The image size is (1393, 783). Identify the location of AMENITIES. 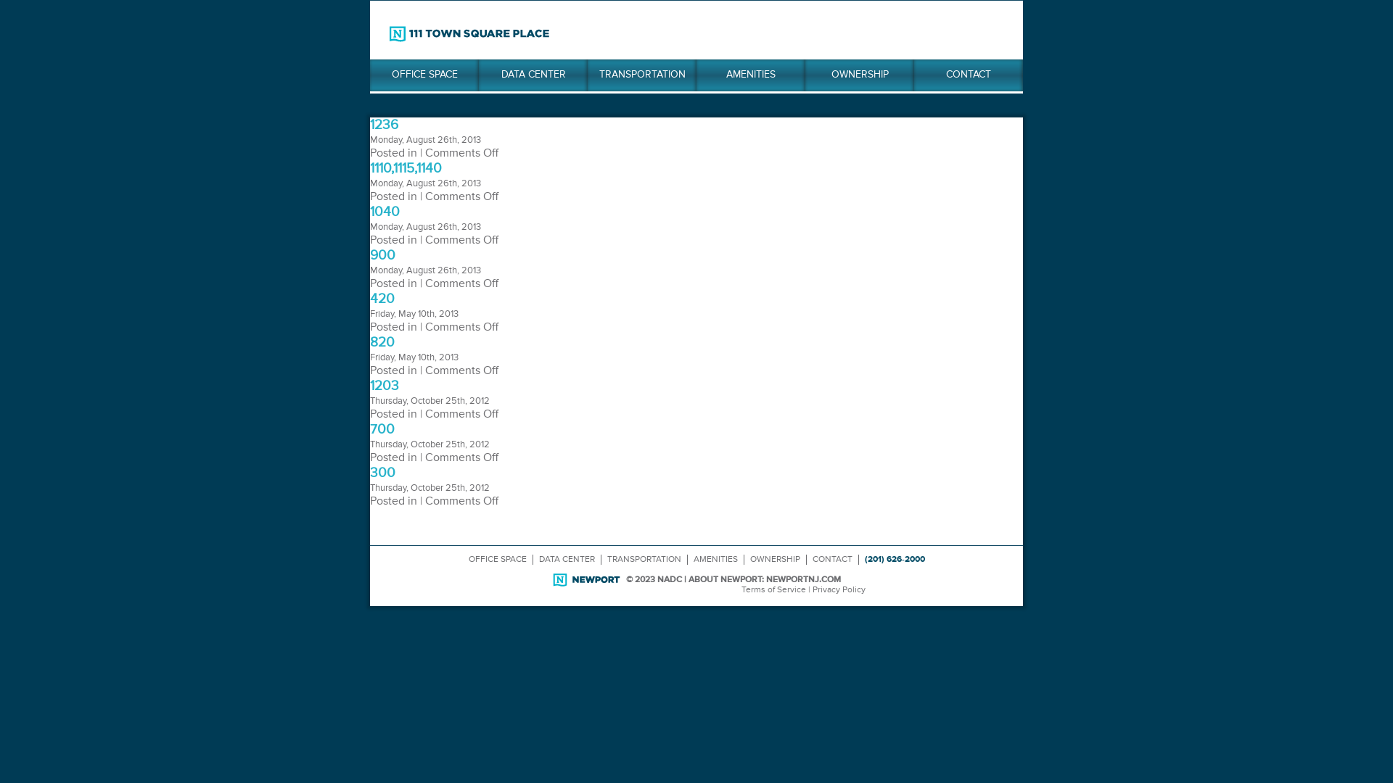
(715, 560).